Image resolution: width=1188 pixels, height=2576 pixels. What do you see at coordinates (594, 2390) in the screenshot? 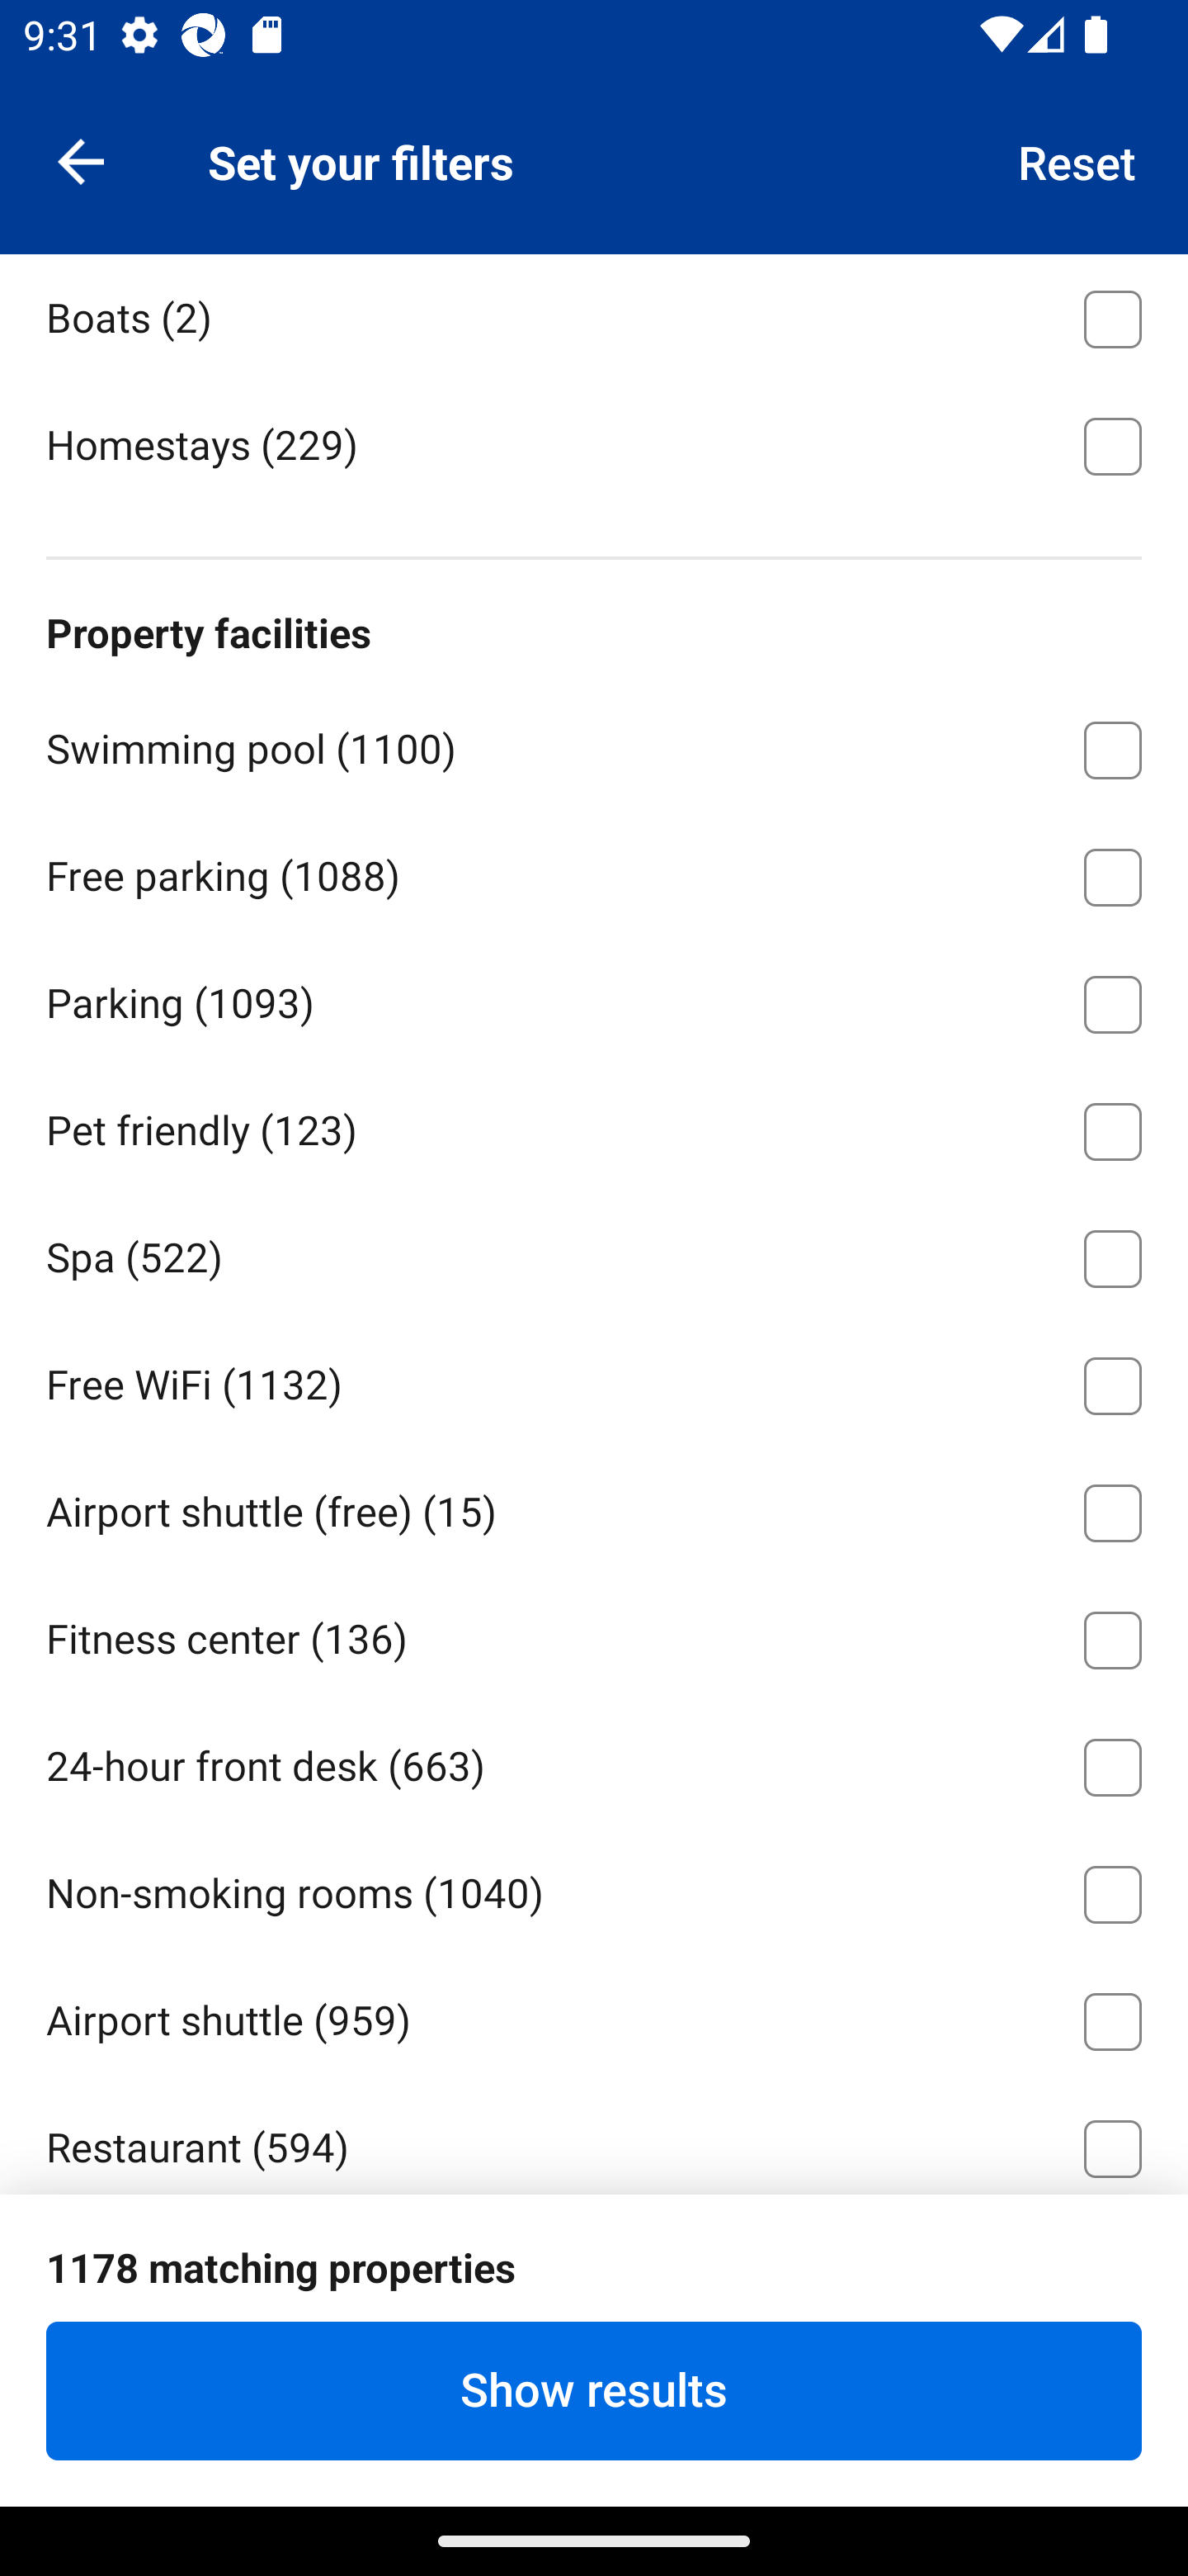
I see `Show results` at bounding box center [594, 2390].